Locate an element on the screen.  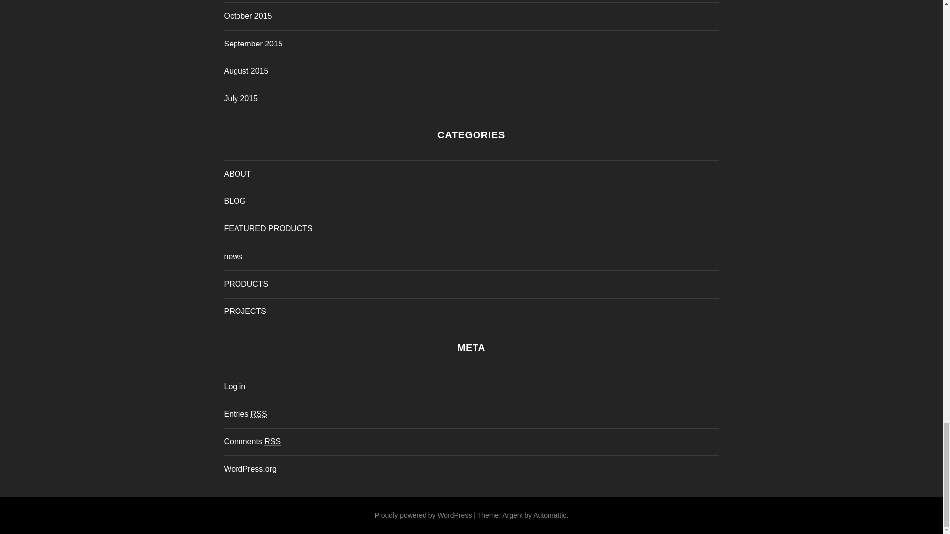
An example of the products we design and sell is located at coordinates (245, 284).